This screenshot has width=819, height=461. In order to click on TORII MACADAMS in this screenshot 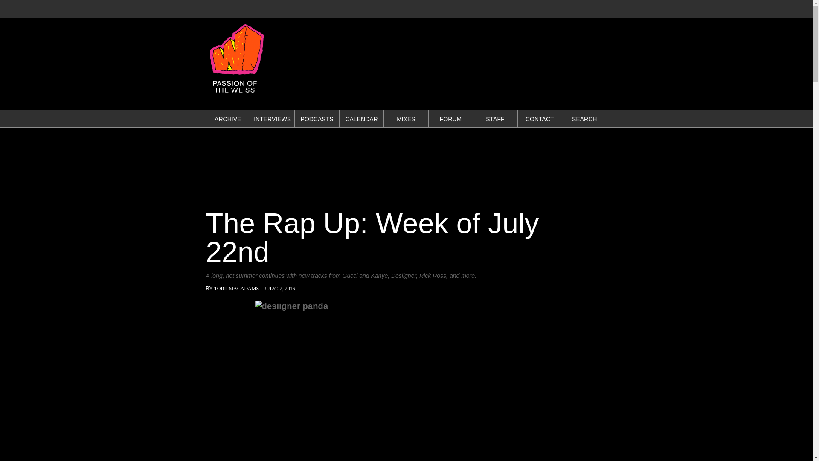, I will do `click(236, 288)`.